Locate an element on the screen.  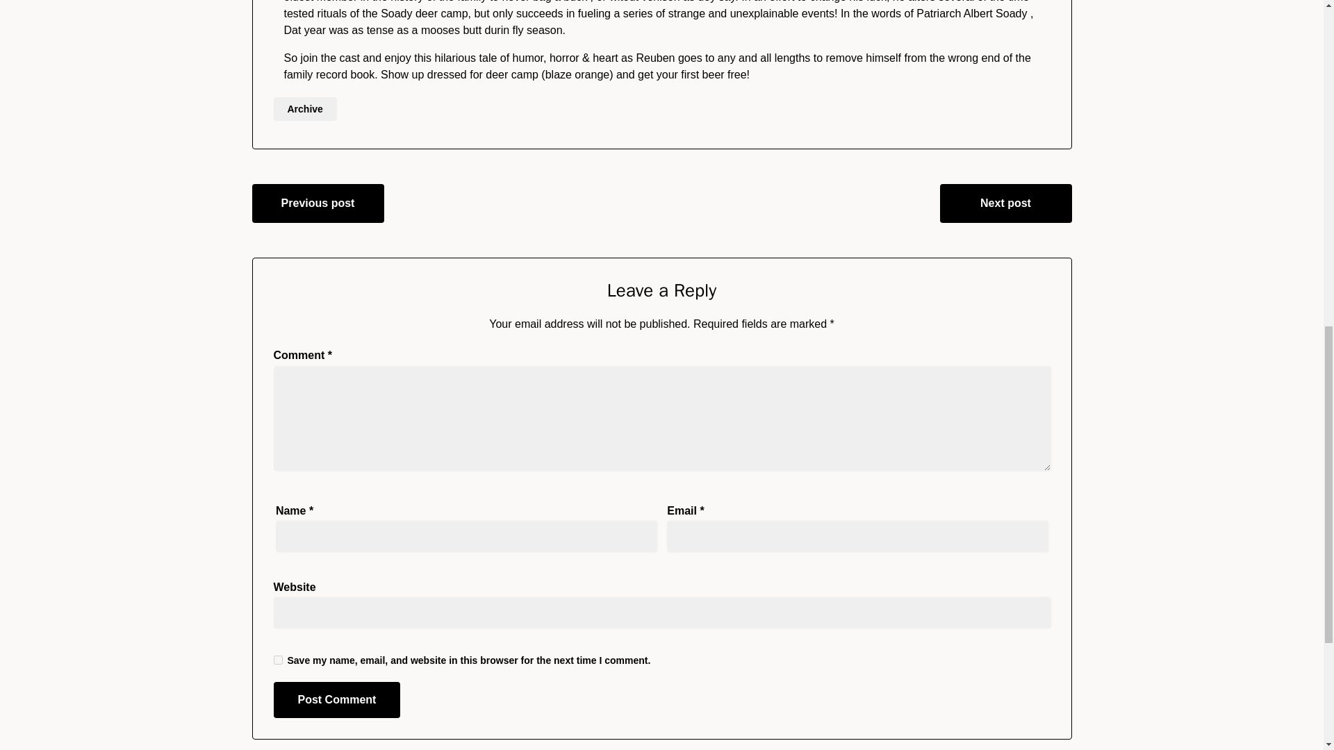
Archive is located at coordinates (305, 108).